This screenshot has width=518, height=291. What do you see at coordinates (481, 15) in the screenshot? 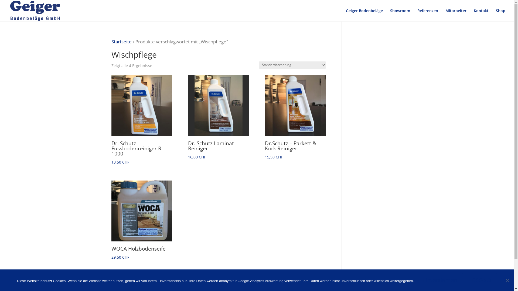
I see `Kontakt` at bounding box center [481, 15].